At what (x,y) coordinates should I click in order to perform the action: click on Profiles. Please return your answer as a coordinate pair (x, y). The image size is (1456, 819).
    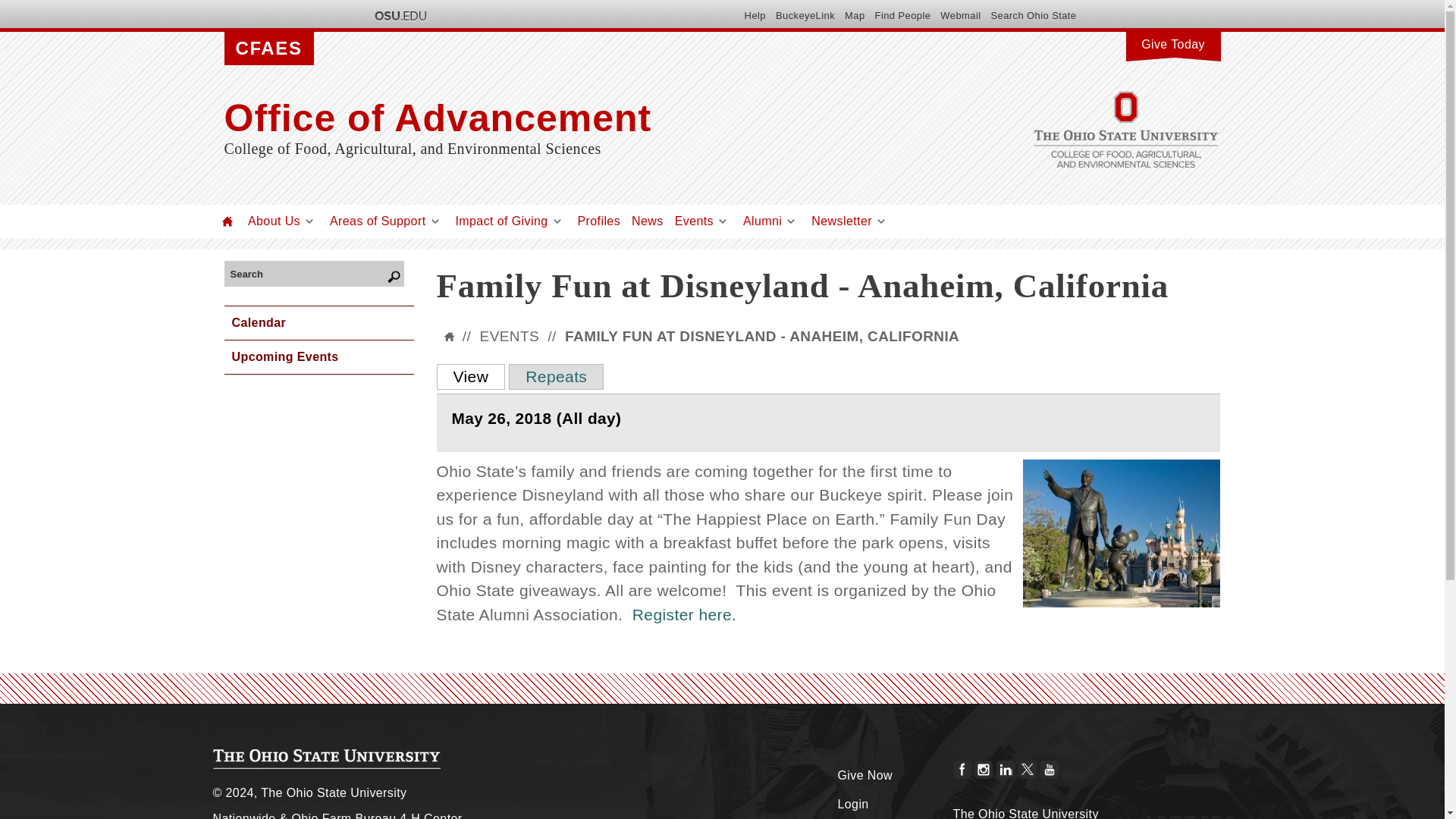
    Looking at the image, I should click on (599, 221).